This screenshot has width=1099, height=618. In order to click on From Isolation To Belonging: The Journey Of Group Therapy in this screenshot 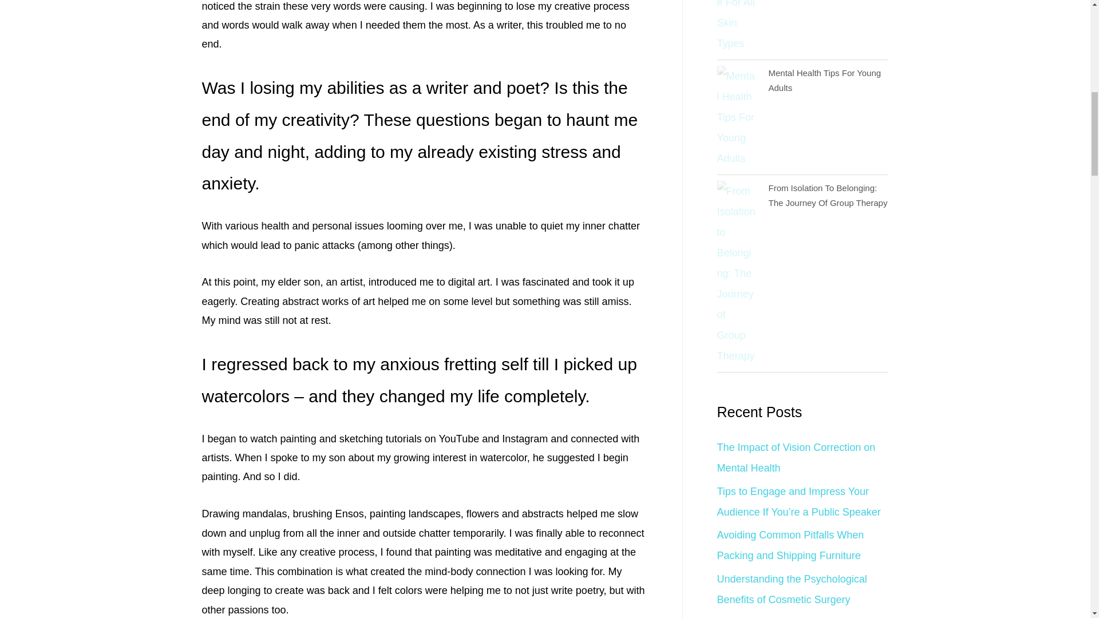, I will do `click(828, 195)`.